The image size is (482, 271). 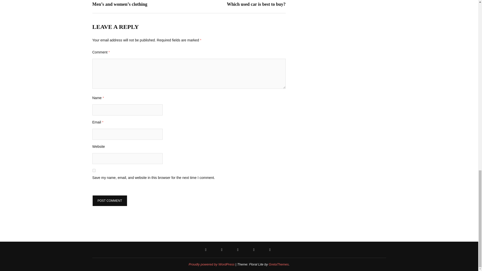 I want to click on Post Comment, so click(x=255, y=250).